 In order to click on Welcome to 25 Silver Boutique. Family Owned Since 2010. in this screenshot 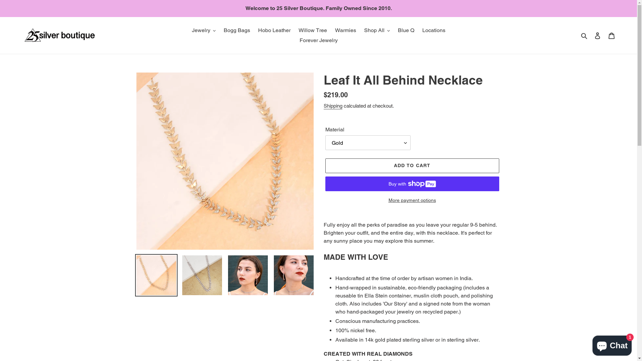, I will do `click(318, 8)`.